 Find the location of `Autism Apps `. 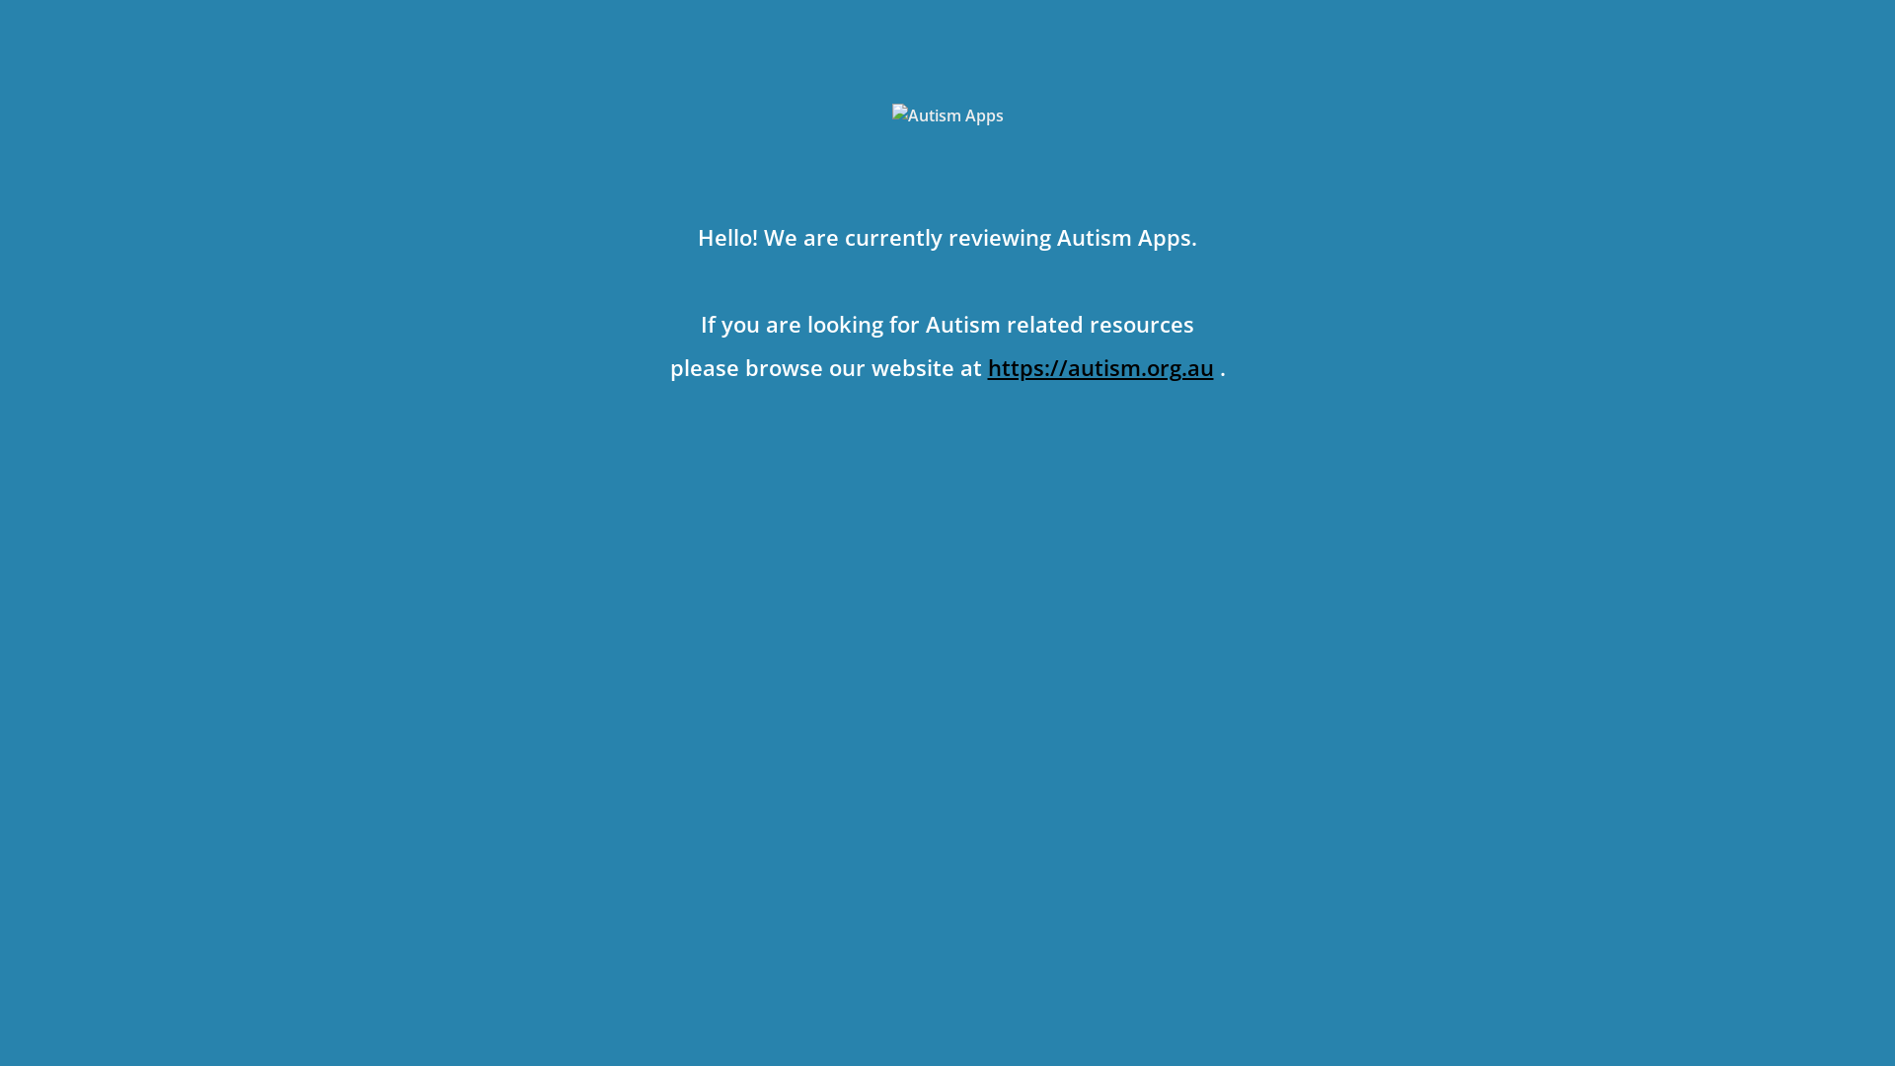

Autism Apps  is located at coordinates (947, 115).